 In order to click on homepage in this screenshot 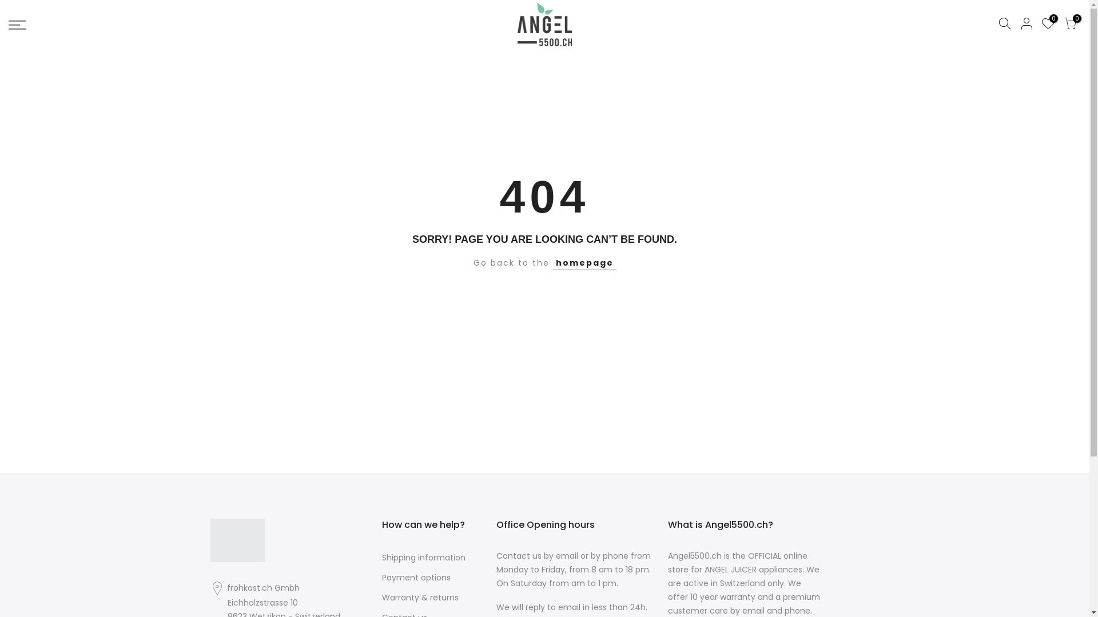, I will do `click(584, 263)`.